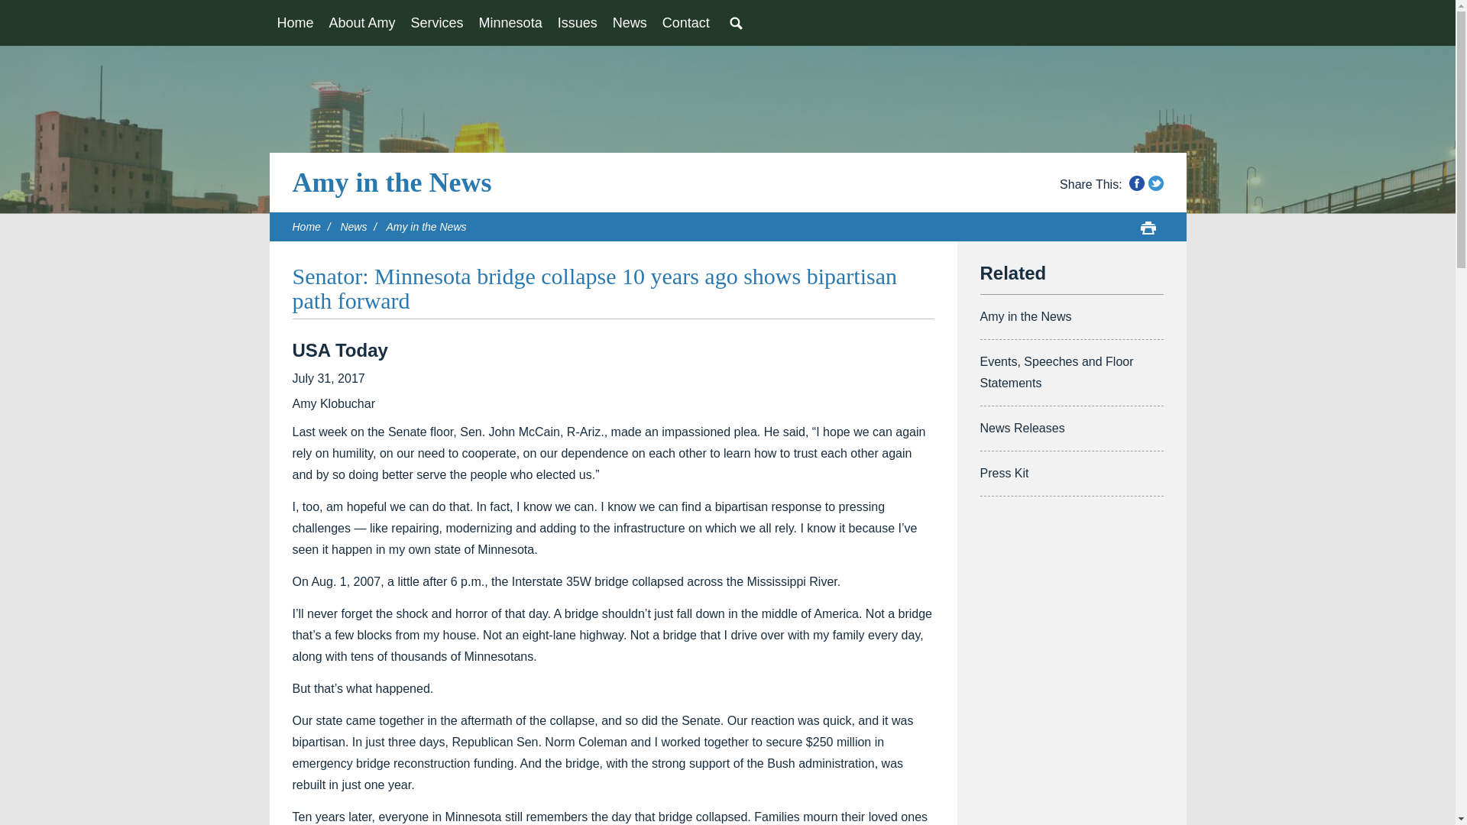  What do you see at coordinates (437, 23) in the screenshot?
I see `Services` at bounding box center [437, 23].